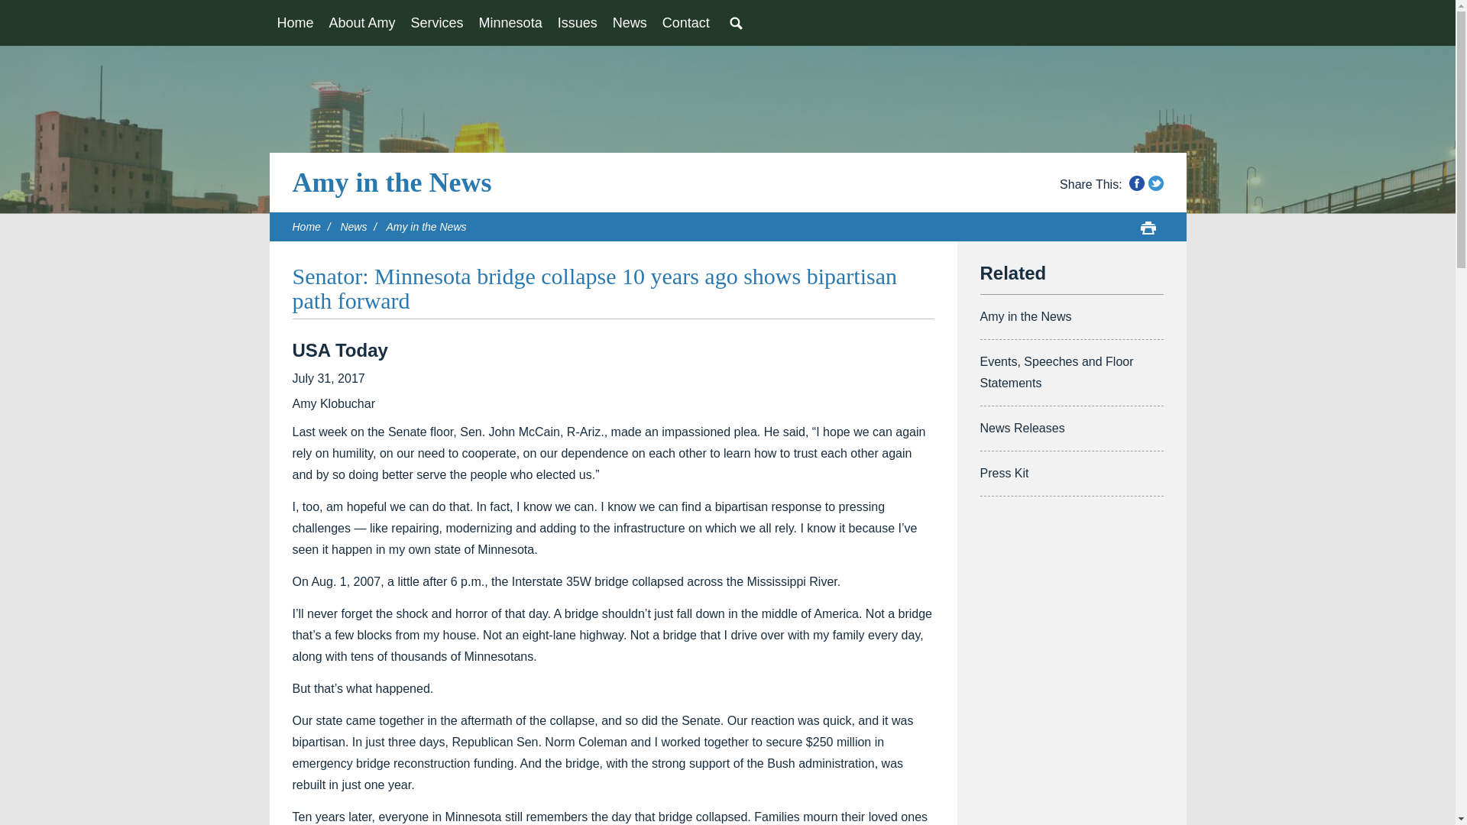  What do you see at coordinates (437, 23) in the screenshot?
I see `Services` at bounding box center [437, 23].